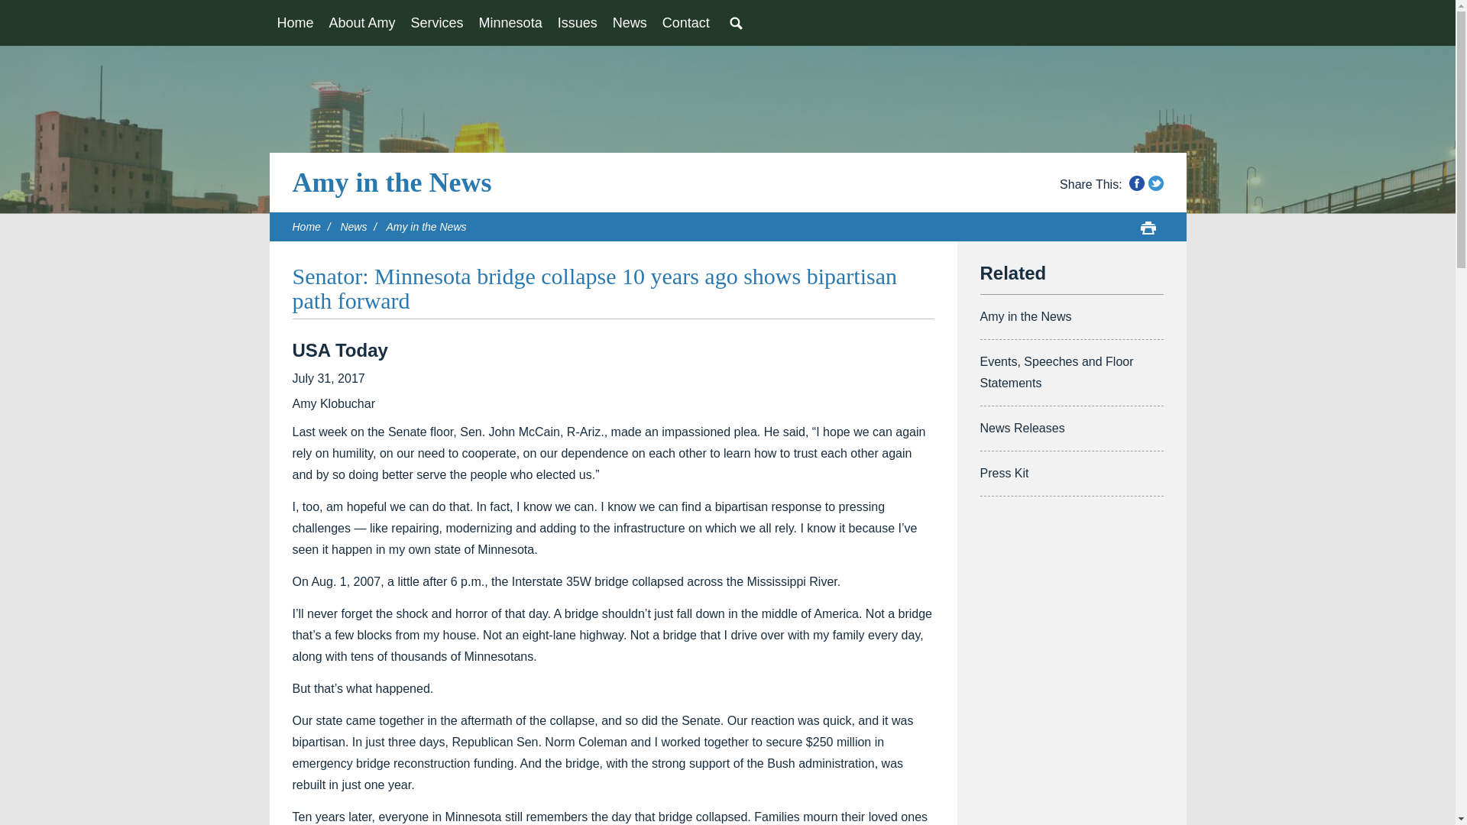  What do you see at coordinates (437, 23) in the screenshot?
I see `Services` at bounding box center [437, 23].